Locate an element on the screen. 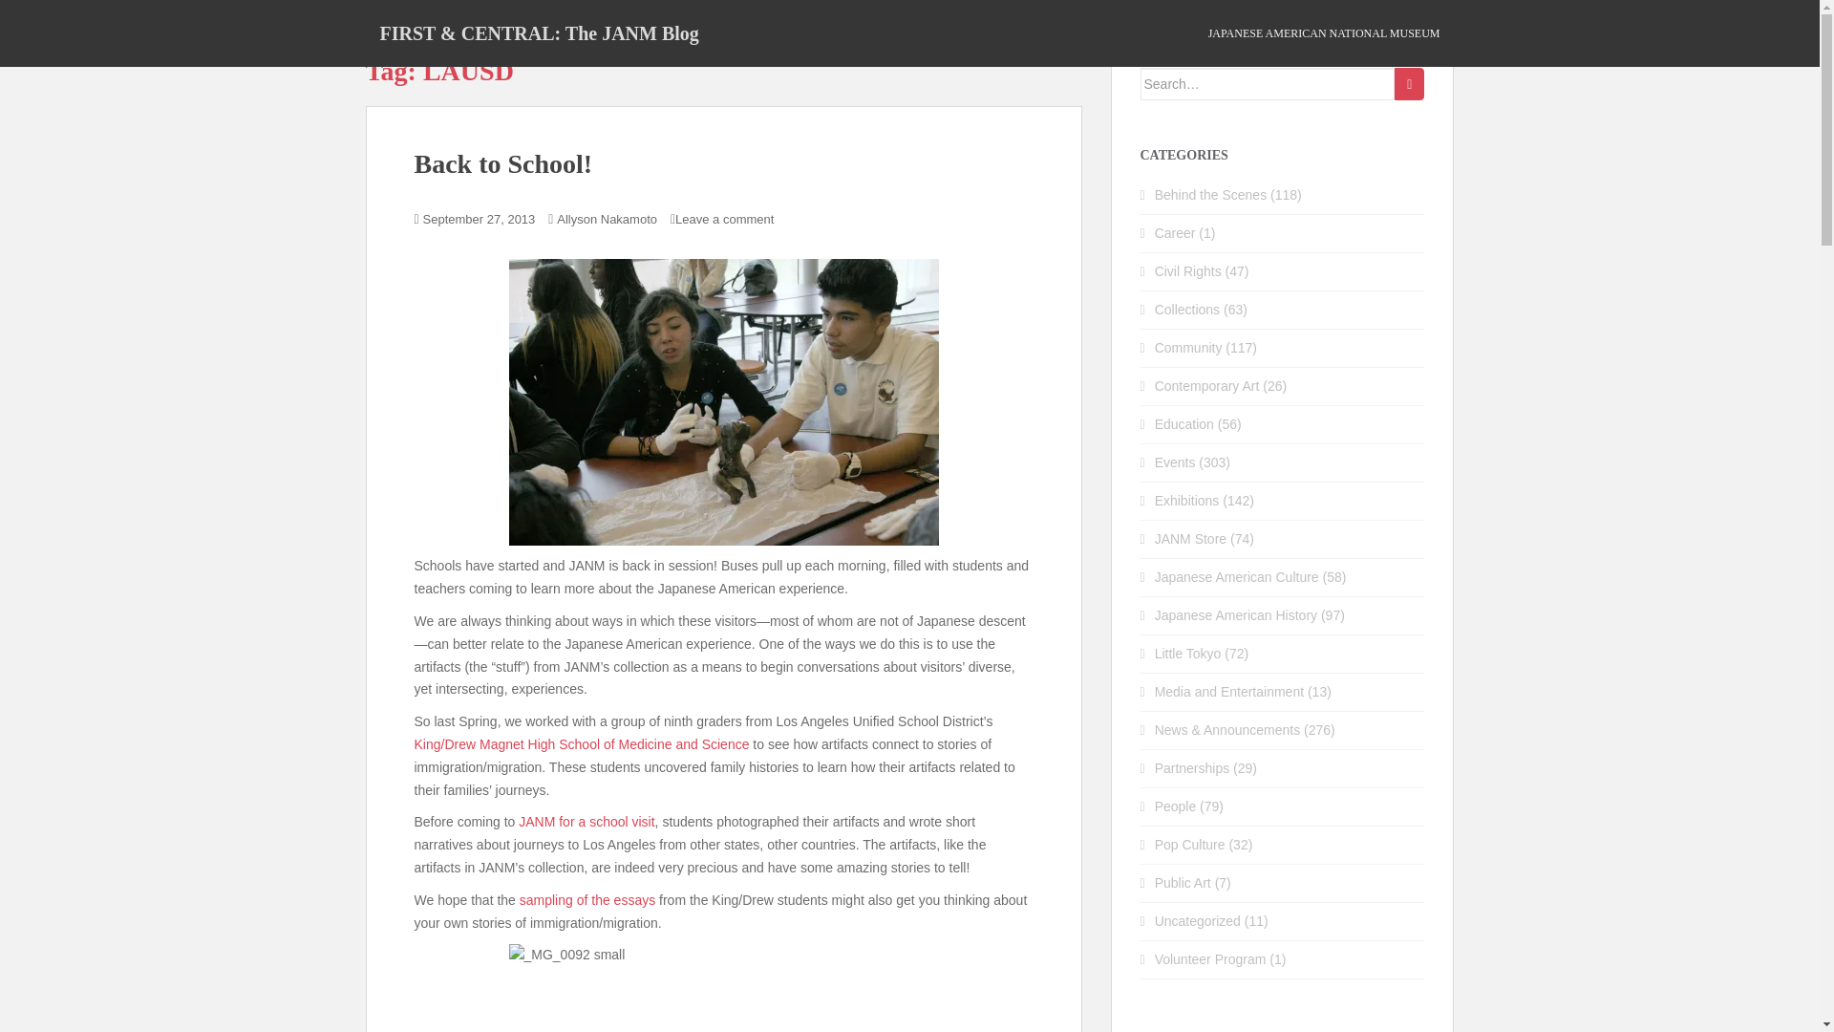  JANM for a school visit is located at coordinates (586, 822).